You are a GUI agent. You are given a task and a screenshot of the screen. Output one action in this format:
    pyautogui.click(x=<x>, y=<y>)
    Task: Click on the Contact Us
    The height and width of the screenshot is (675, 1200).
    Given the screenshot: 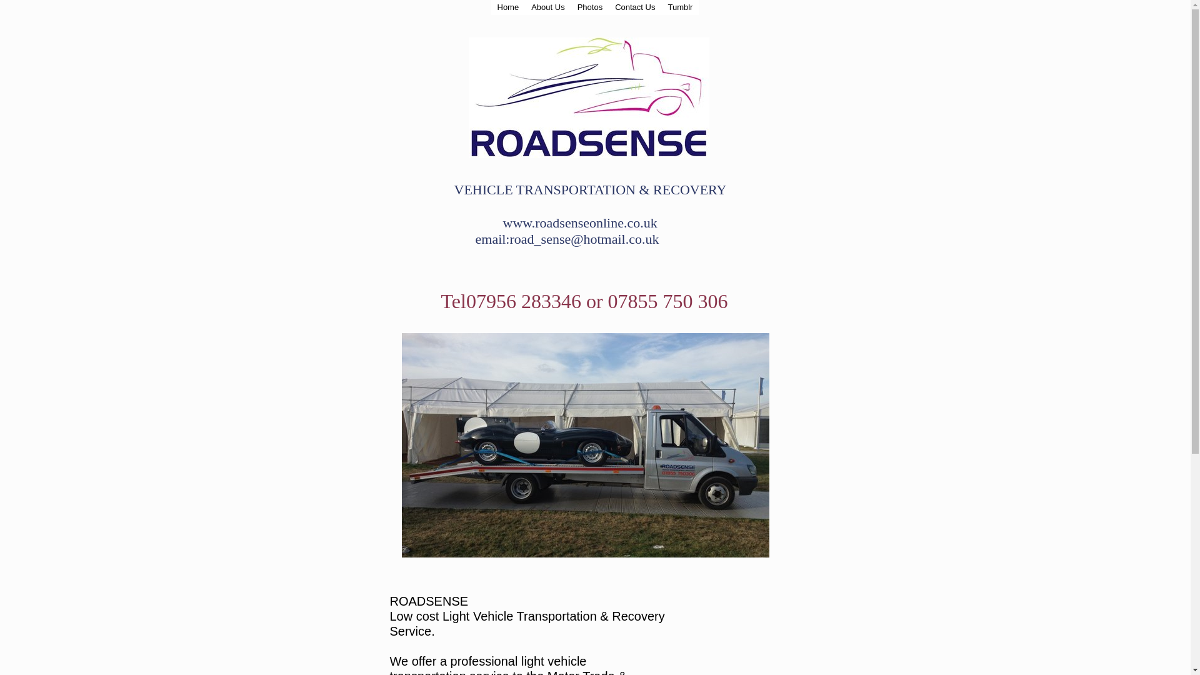 What is the action you would take?
    pyautogui.click(x=634, y=7)
    